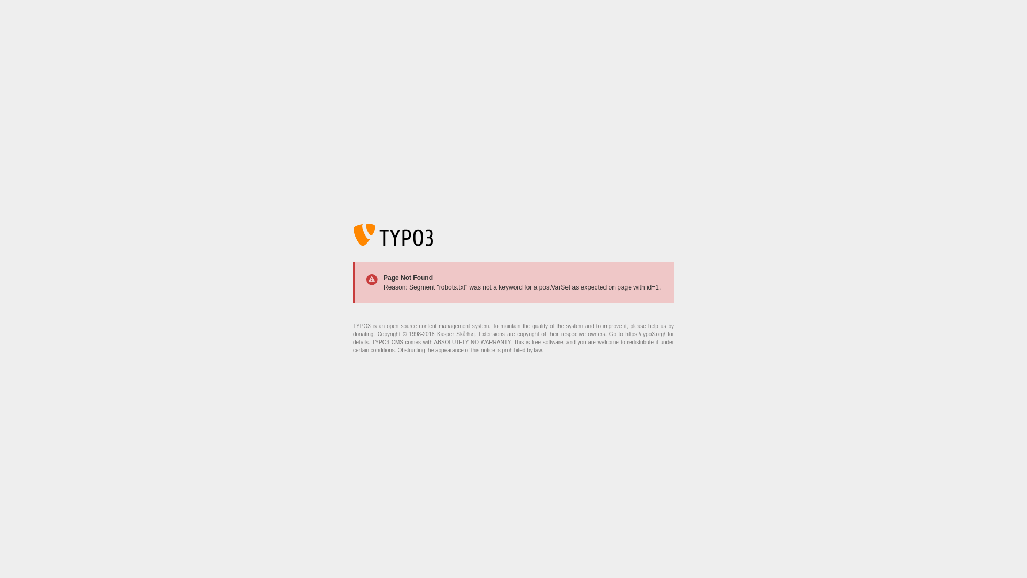 Image resolution: width=1027 pixels, height=578 pixels. Describe the element at coordinates (645, 334) in the screenshot. I see `https://typo3.org/` at that location.